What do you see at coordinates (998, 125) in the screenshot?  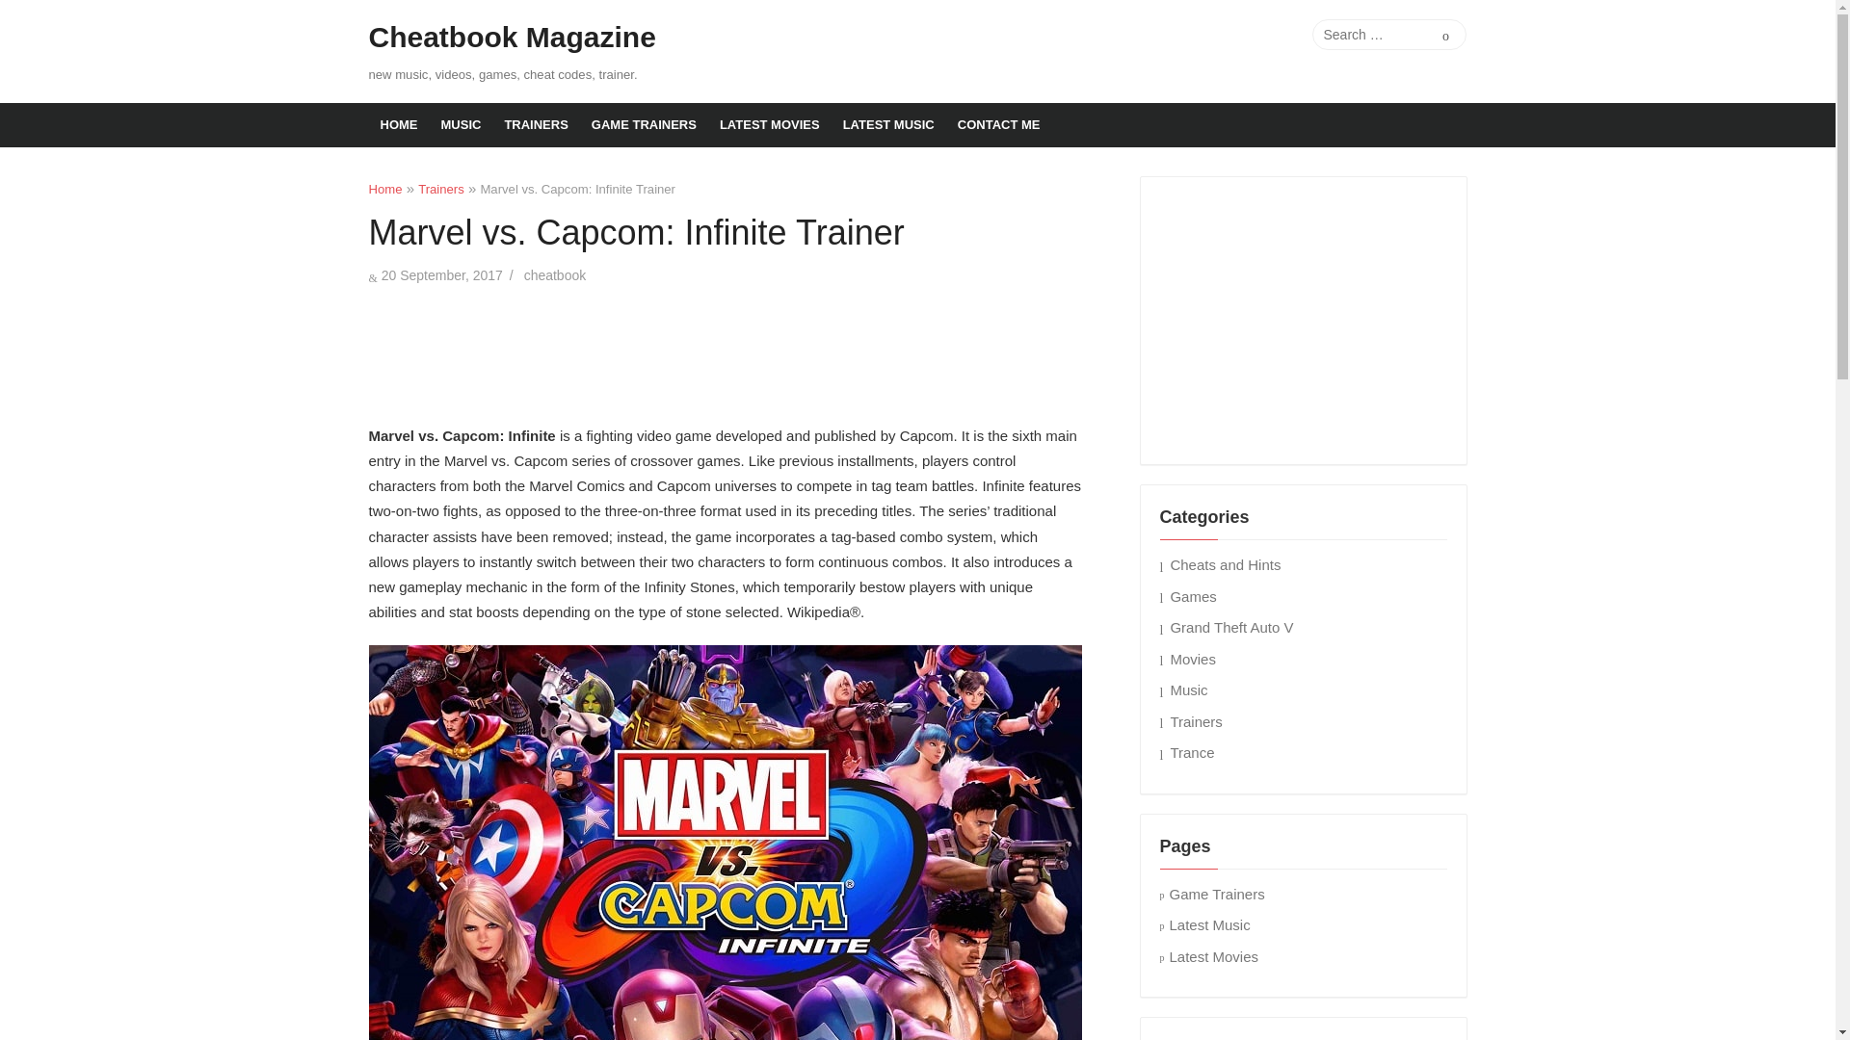 I see `CONTACT ME` at bounding box center [998, 125].